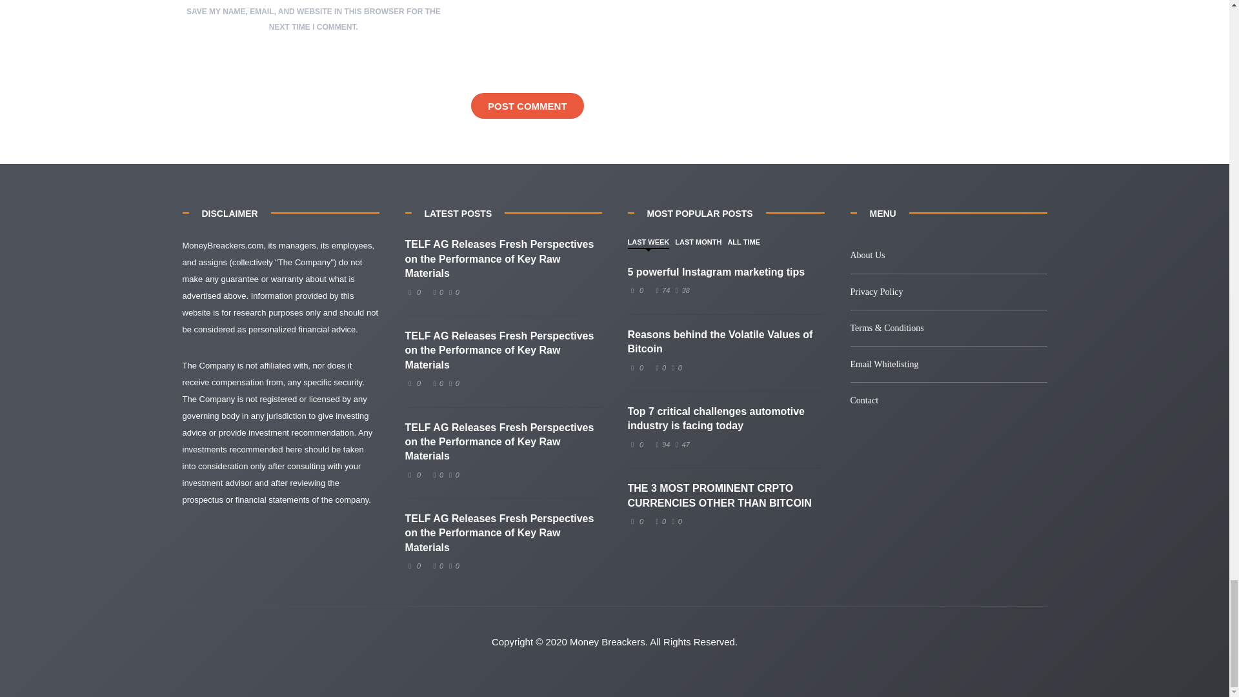 This screenshot has height=697, width=1239. I want to click on I dislike this, so click(680, 290).